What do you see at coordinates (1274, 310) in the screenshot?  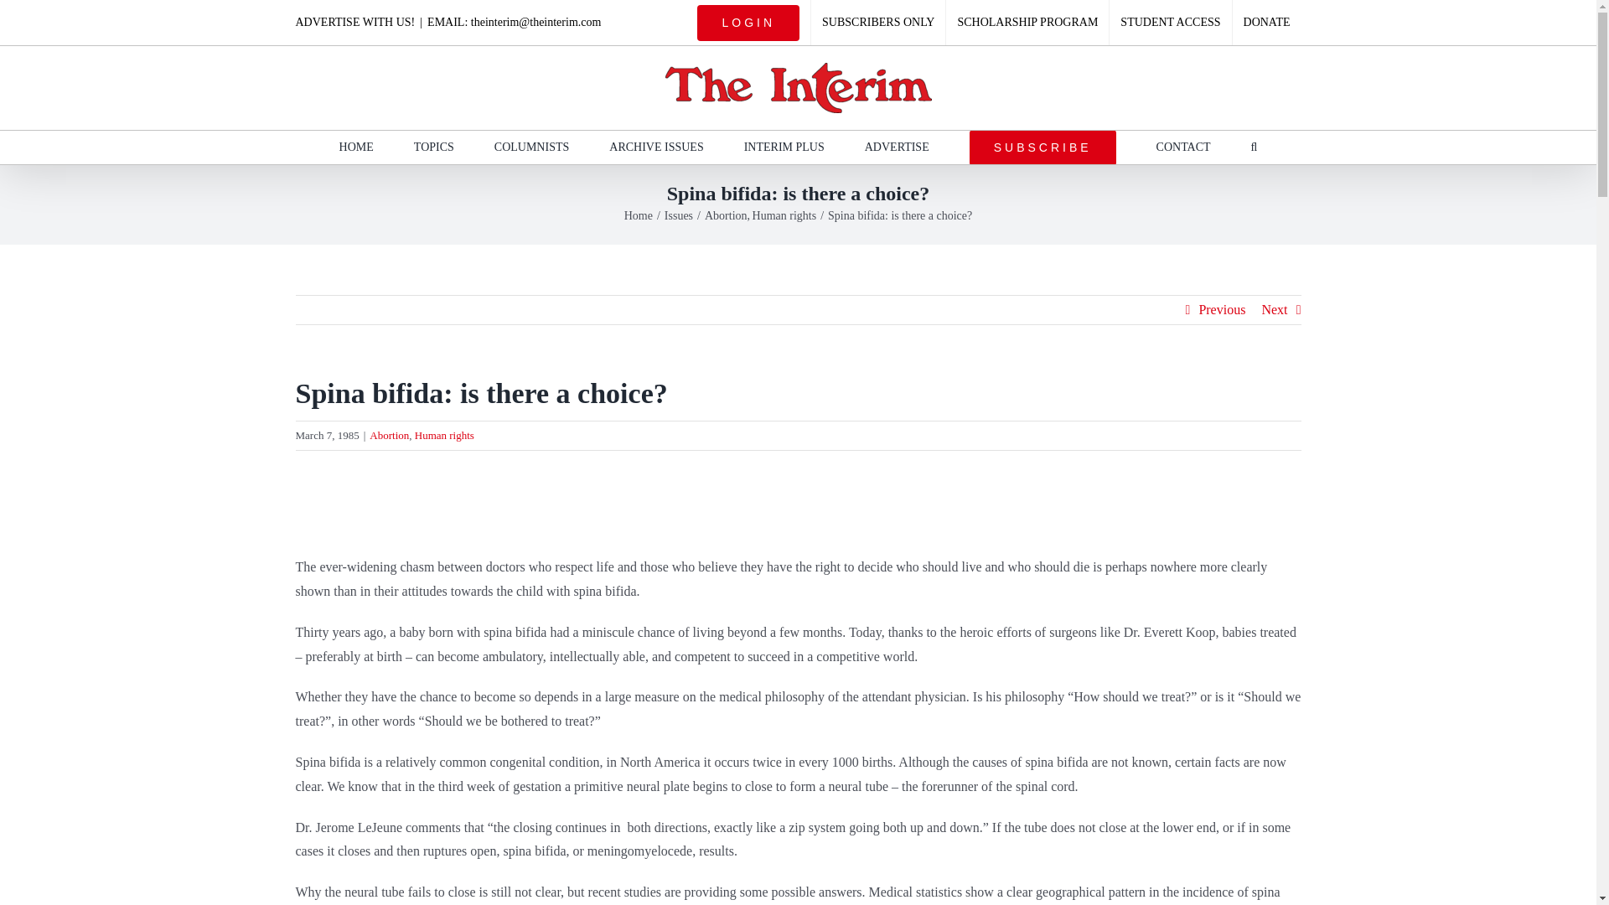 I see `Next` at bounding box center [1274, 310].